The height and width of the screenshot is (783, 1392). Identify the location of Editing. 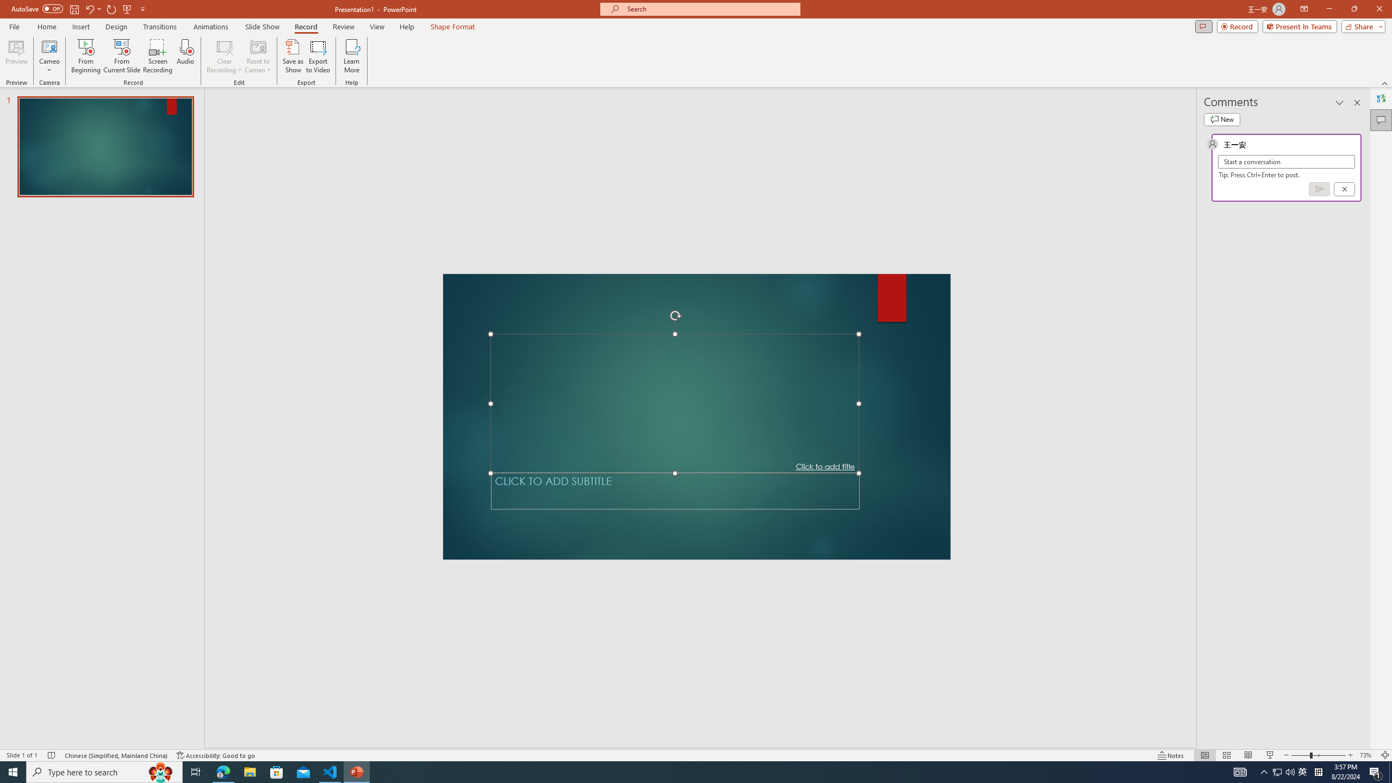
(1295, 46).